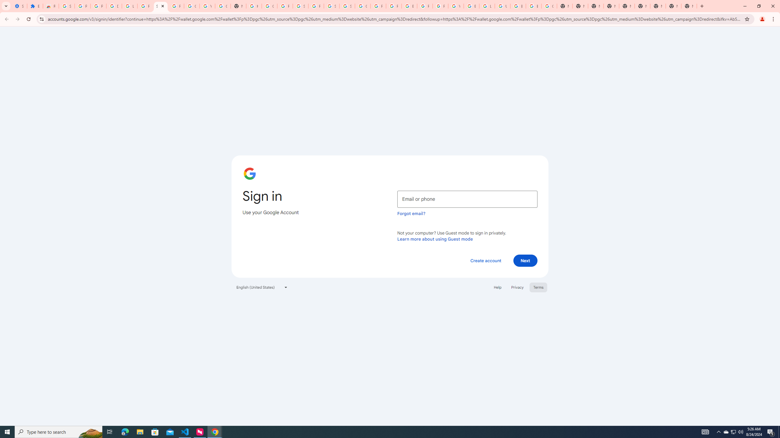 The image size is (780, 438). What do you see at coordinates (207, 6) in the screenshot?
I see `YouTube` at bounding box center [207, 6].